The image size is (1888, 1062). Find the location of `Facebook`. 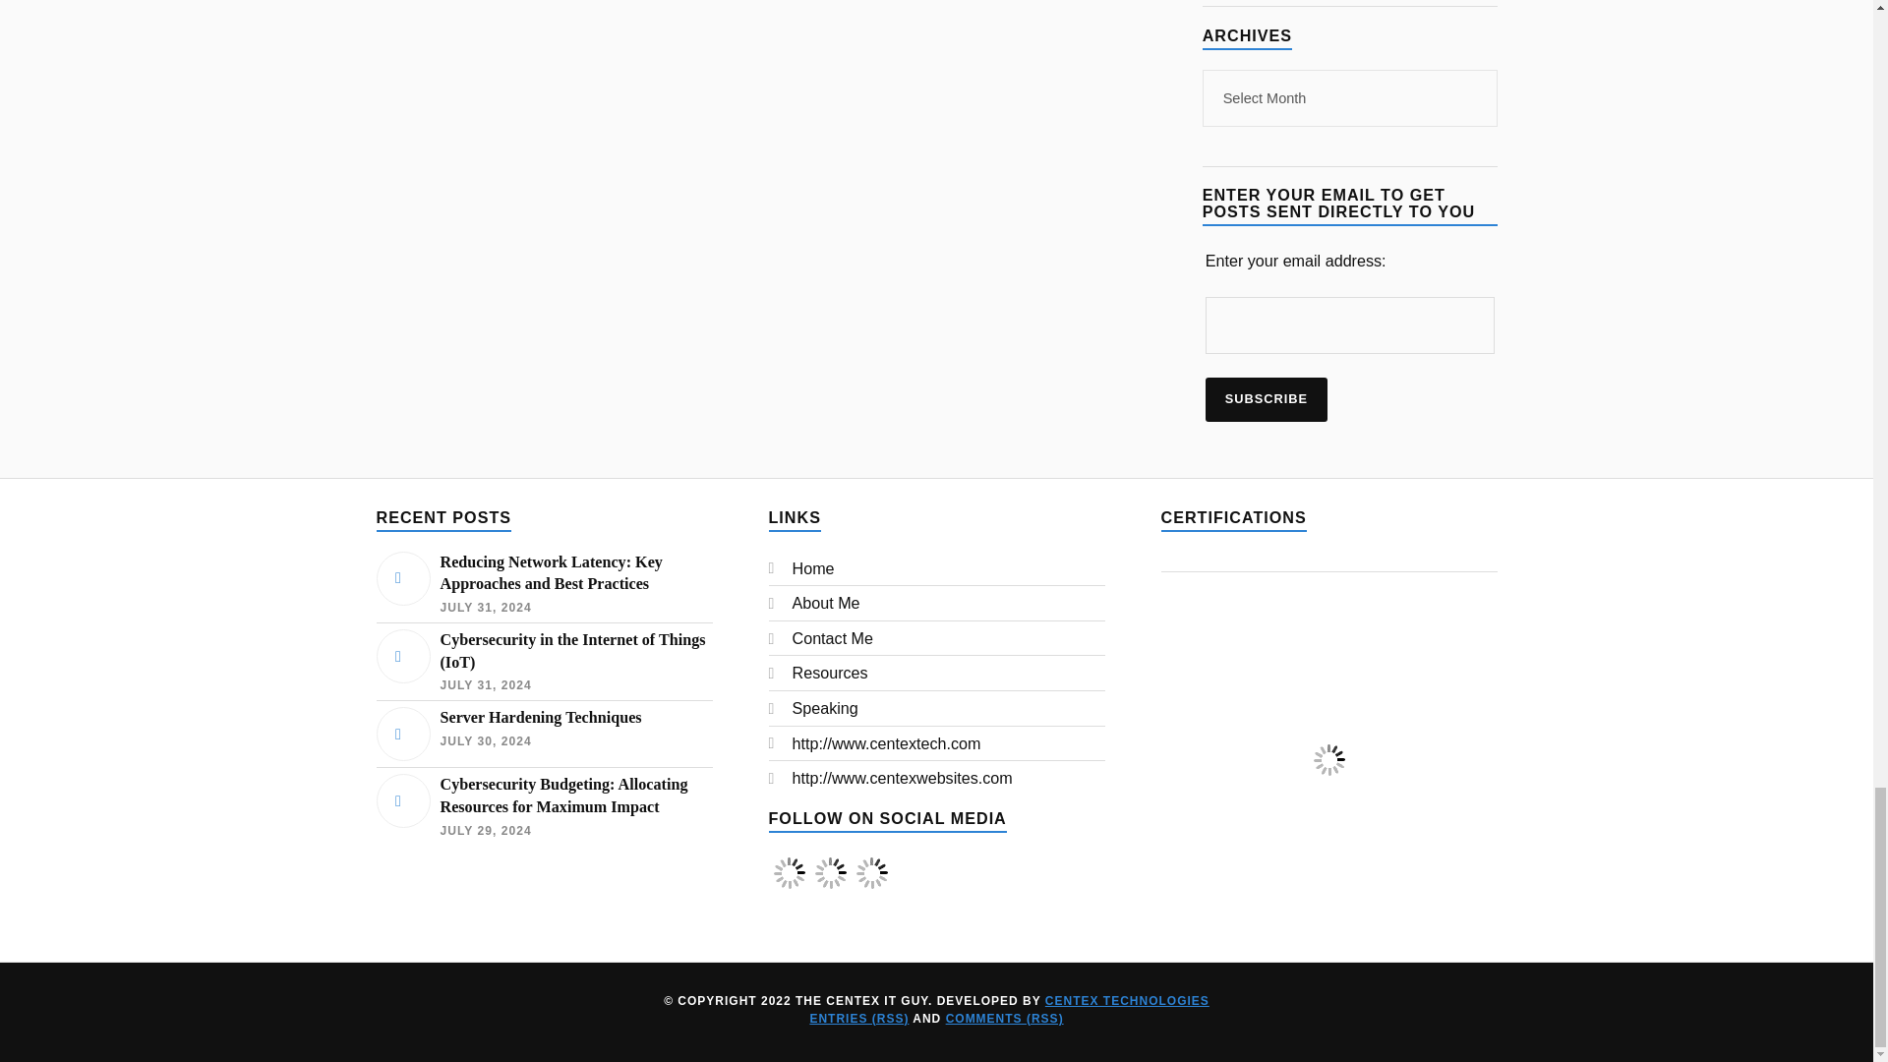

Facebook is located at coordinates (788, 872).